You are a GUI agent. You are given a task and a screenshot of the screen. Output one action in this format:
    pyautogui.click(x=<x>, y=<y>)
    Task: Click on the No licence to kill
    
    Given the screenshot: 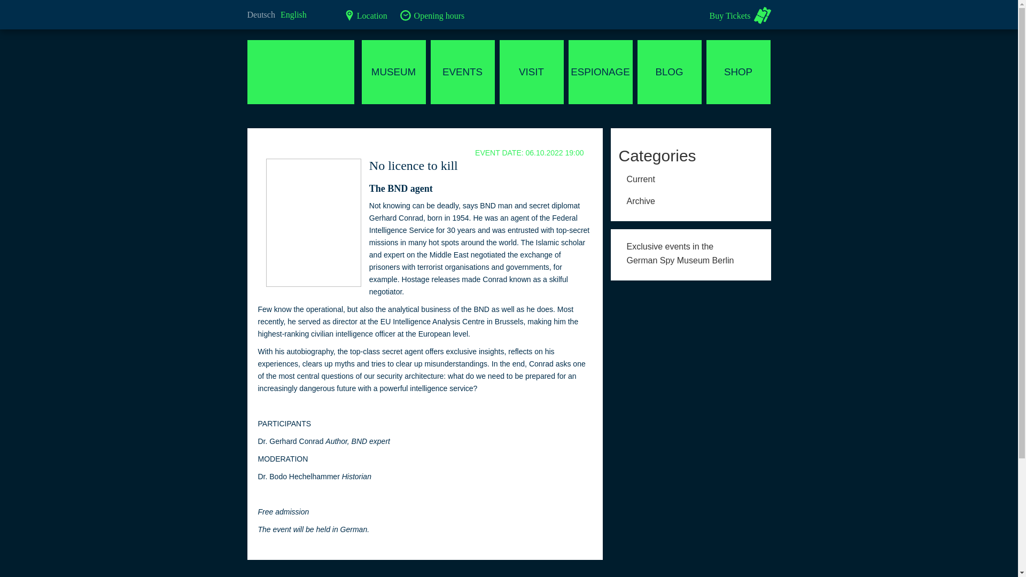 What is the action you would take?
    pyautogui.click(x=414, y=166)
    